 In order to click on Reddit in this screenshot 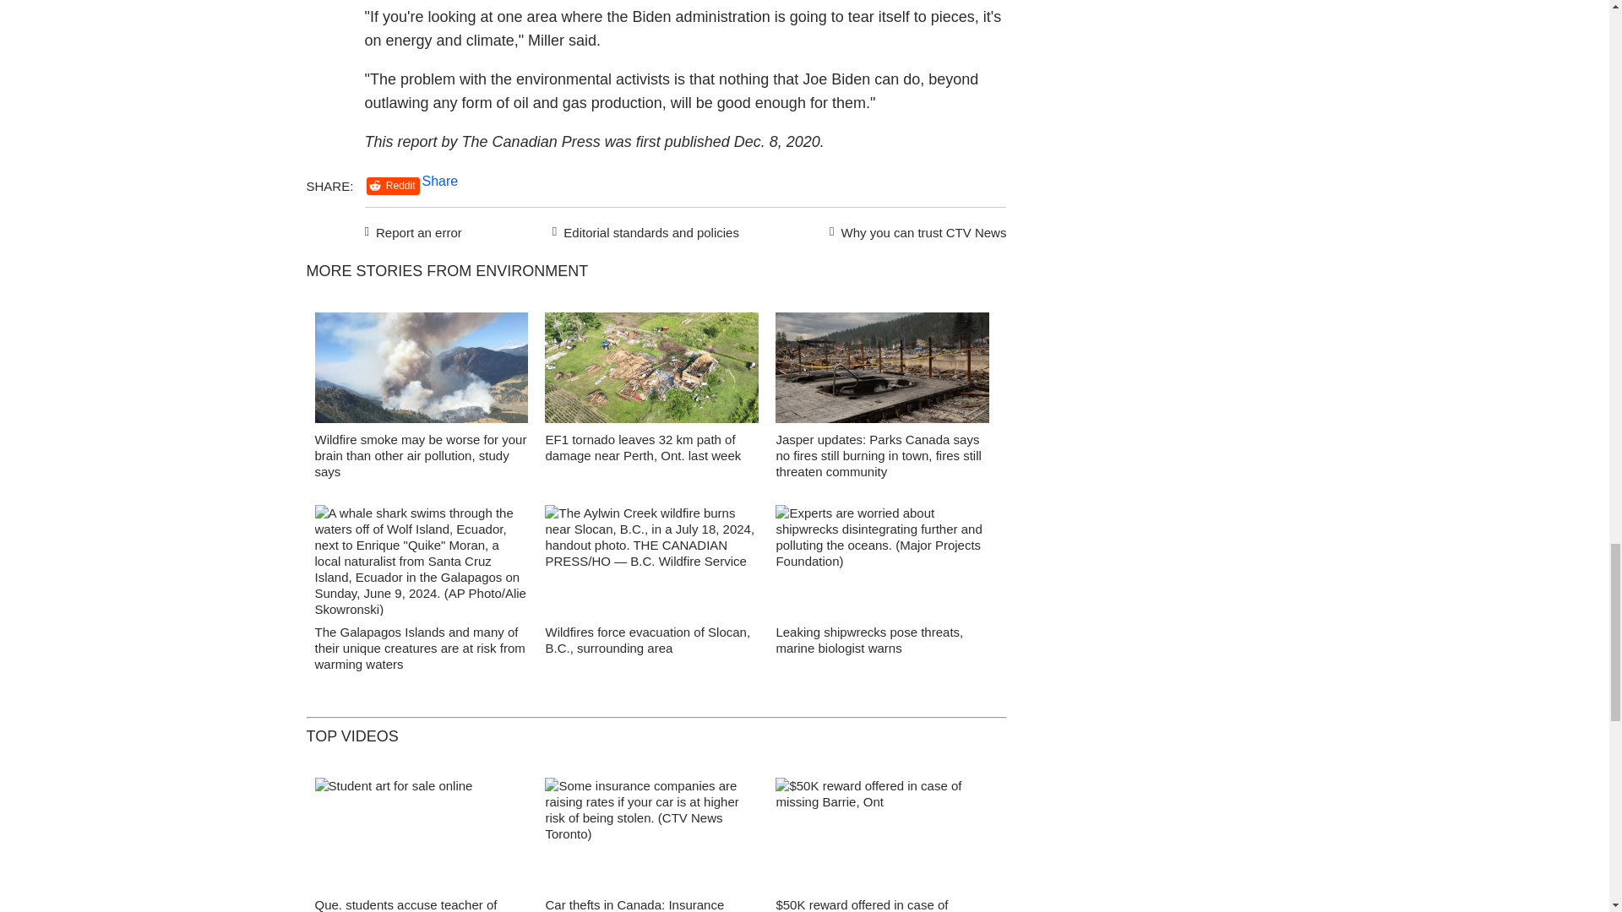, I will do `click(393, 186)`.